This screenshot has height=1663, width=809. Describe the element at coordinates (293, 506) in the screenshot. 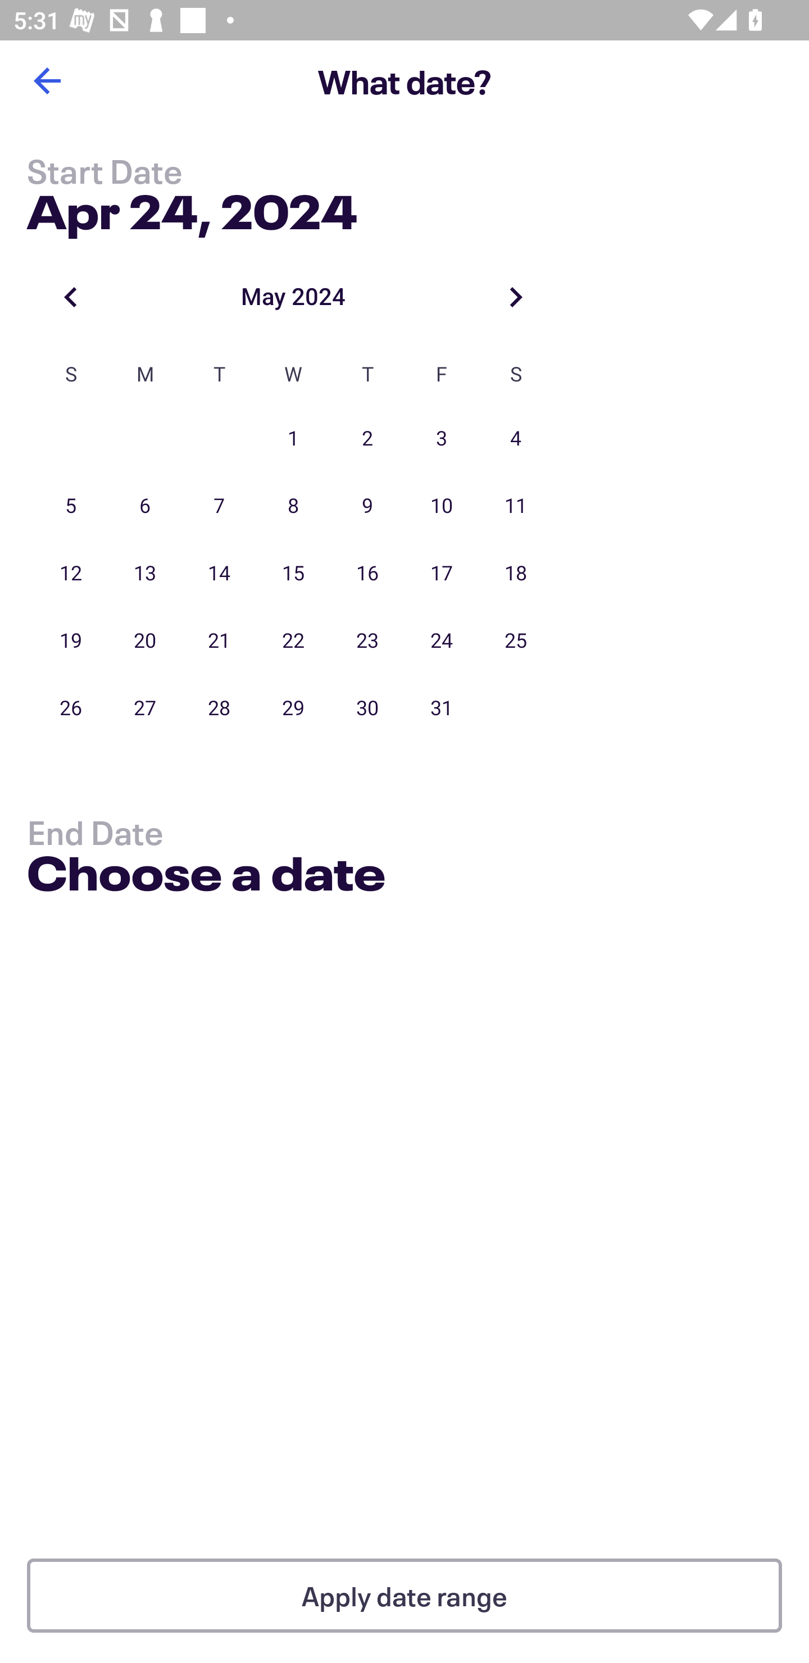

I see `8 08 May 2024` at that location.